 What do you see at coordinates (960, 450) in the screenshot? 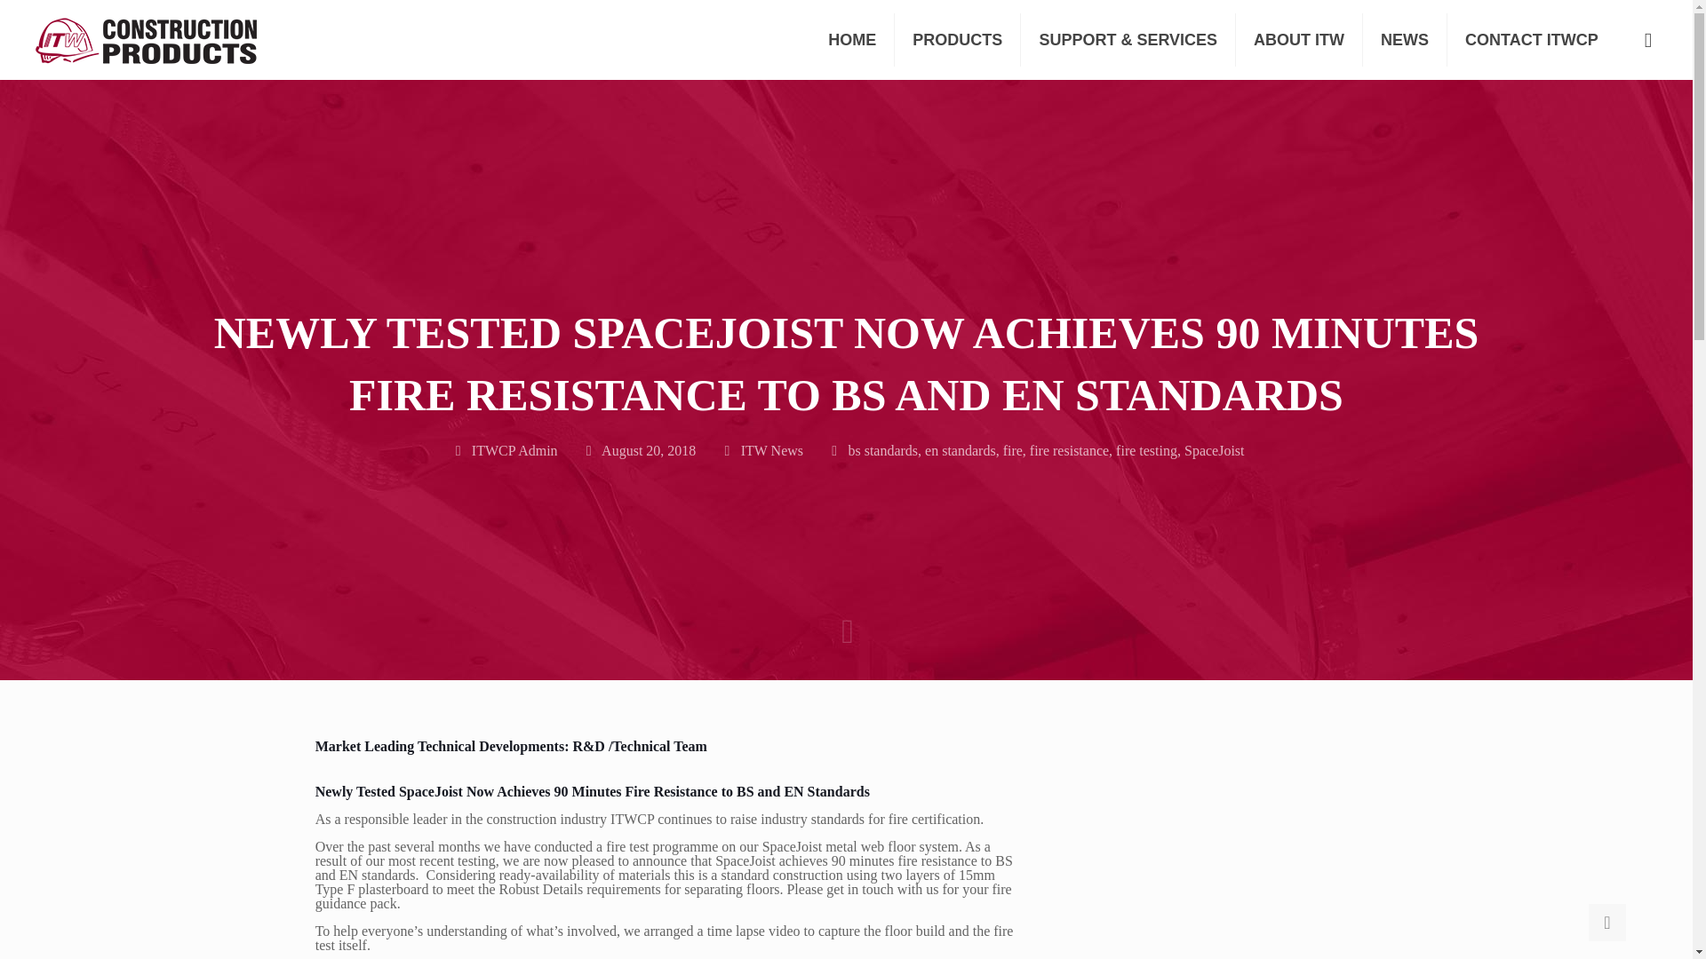
I see `en standards` at bounding box center [960, 450].